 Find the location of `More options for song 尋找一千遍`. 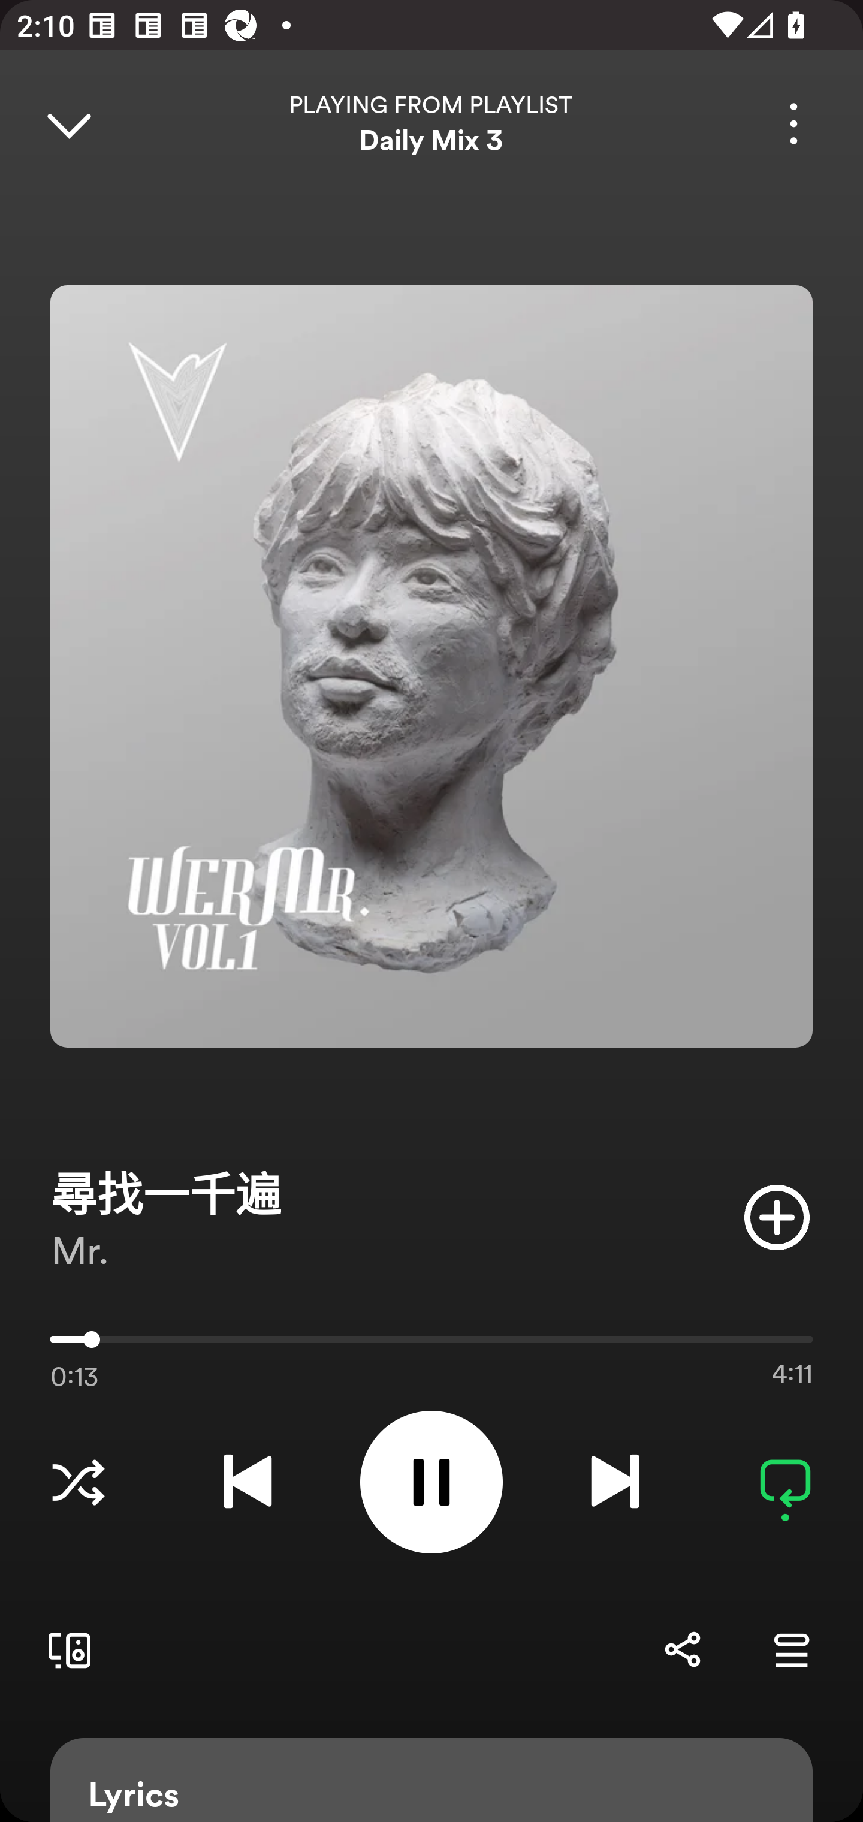

More options for song 尋找一千遍 is located at coordinates (793, 123).